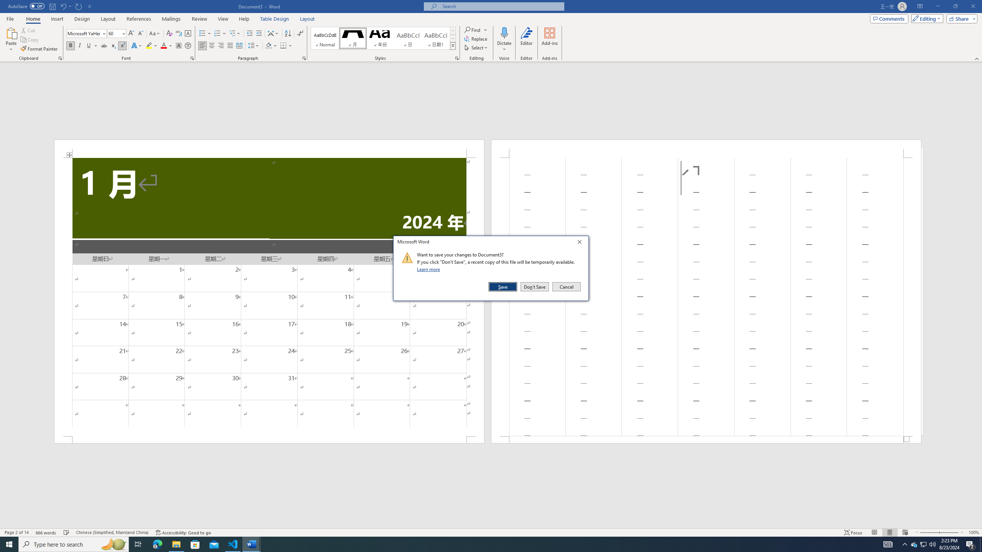 The width and height of the screenshot is (982, 552). I want to click on Language Chinese (Simplified, Mainland China), so click(112, 532).